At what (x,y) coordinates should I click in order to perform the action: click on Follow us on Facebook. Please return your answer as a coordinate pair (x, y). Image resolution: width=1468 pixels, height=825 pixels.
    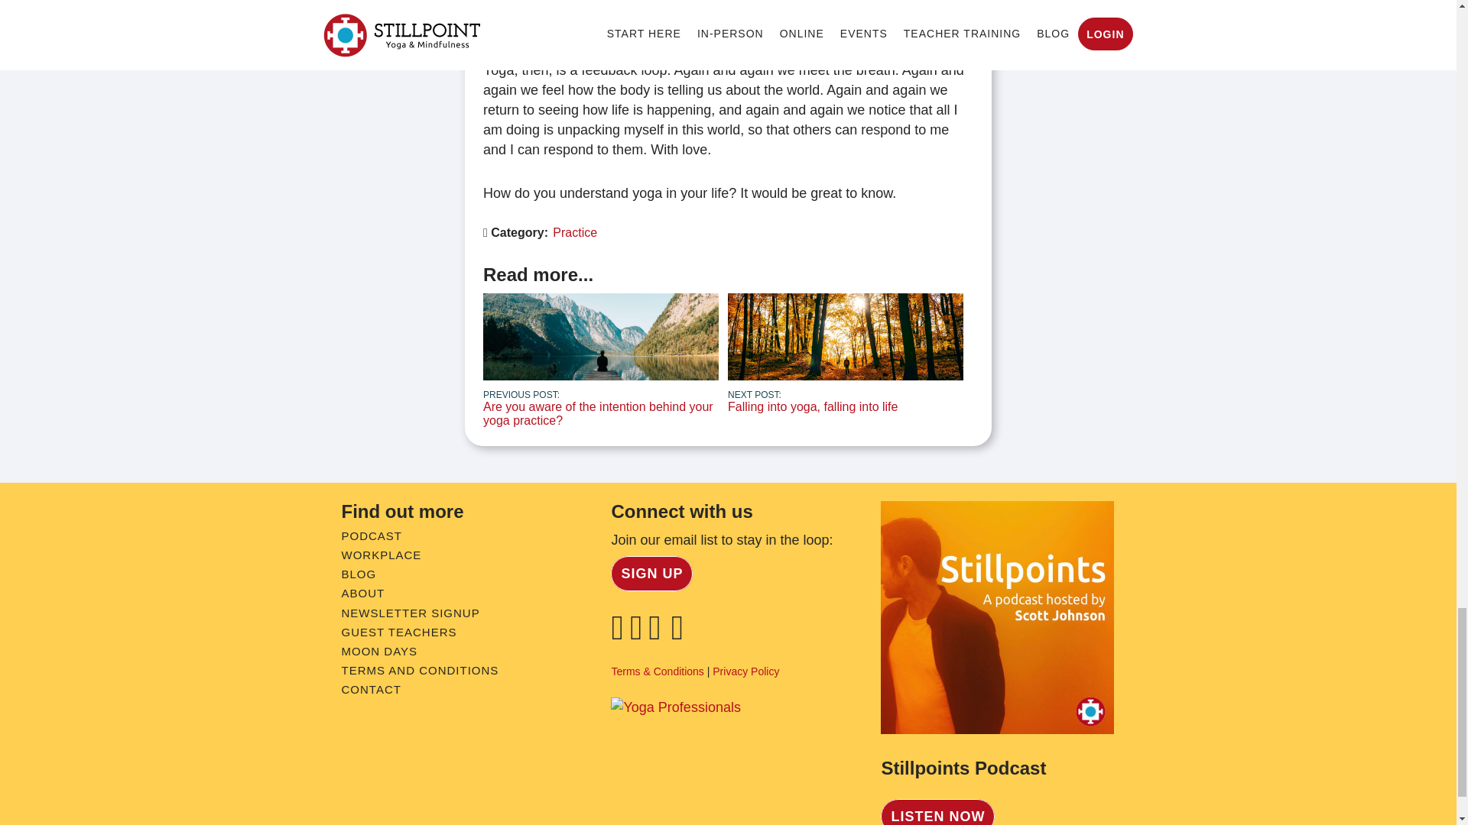
    Looking at the image, I should click on (846, 353).